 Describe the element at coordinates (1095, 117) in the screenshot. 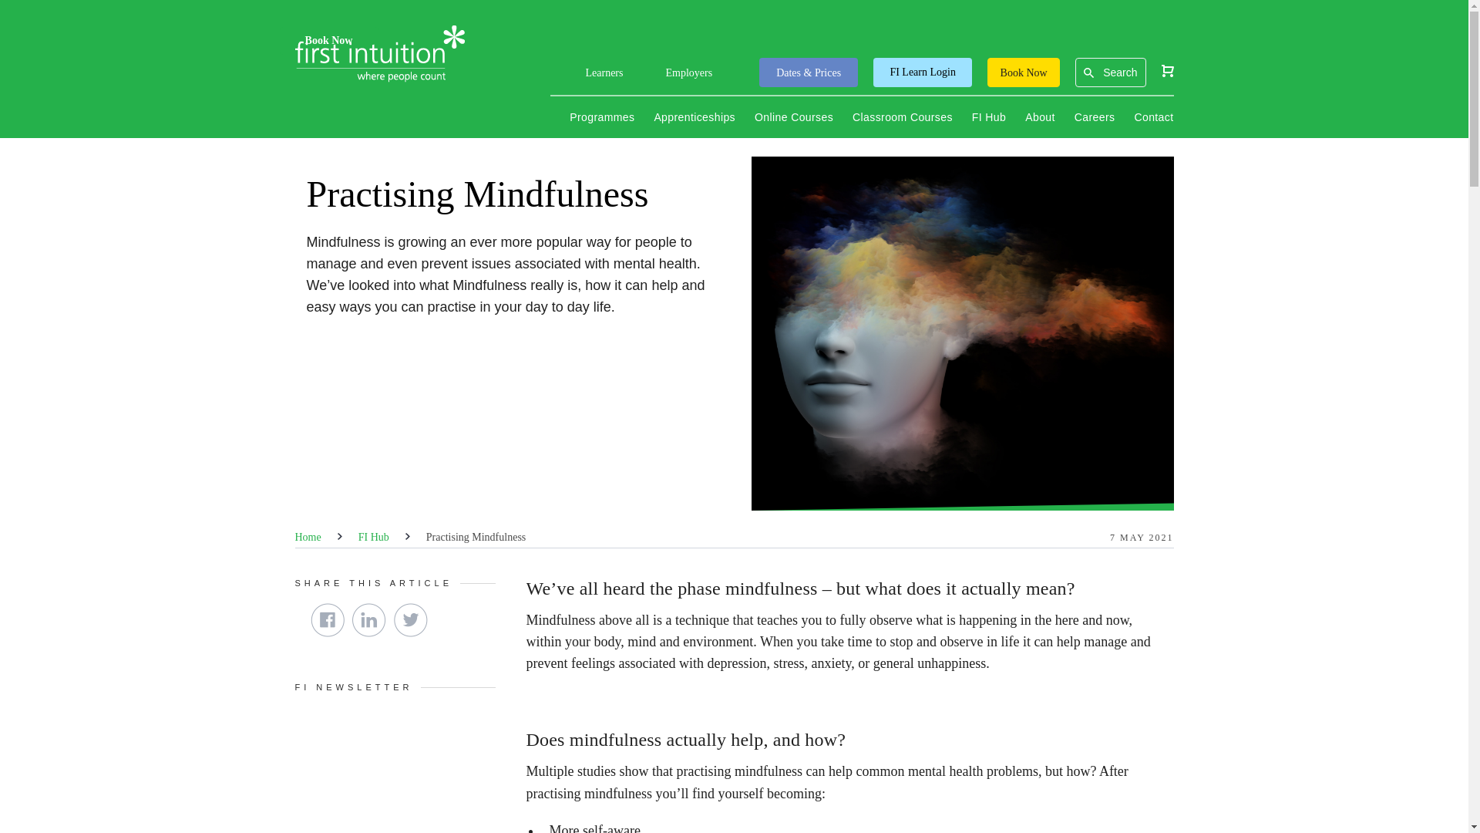

I see `Careers` at that location.